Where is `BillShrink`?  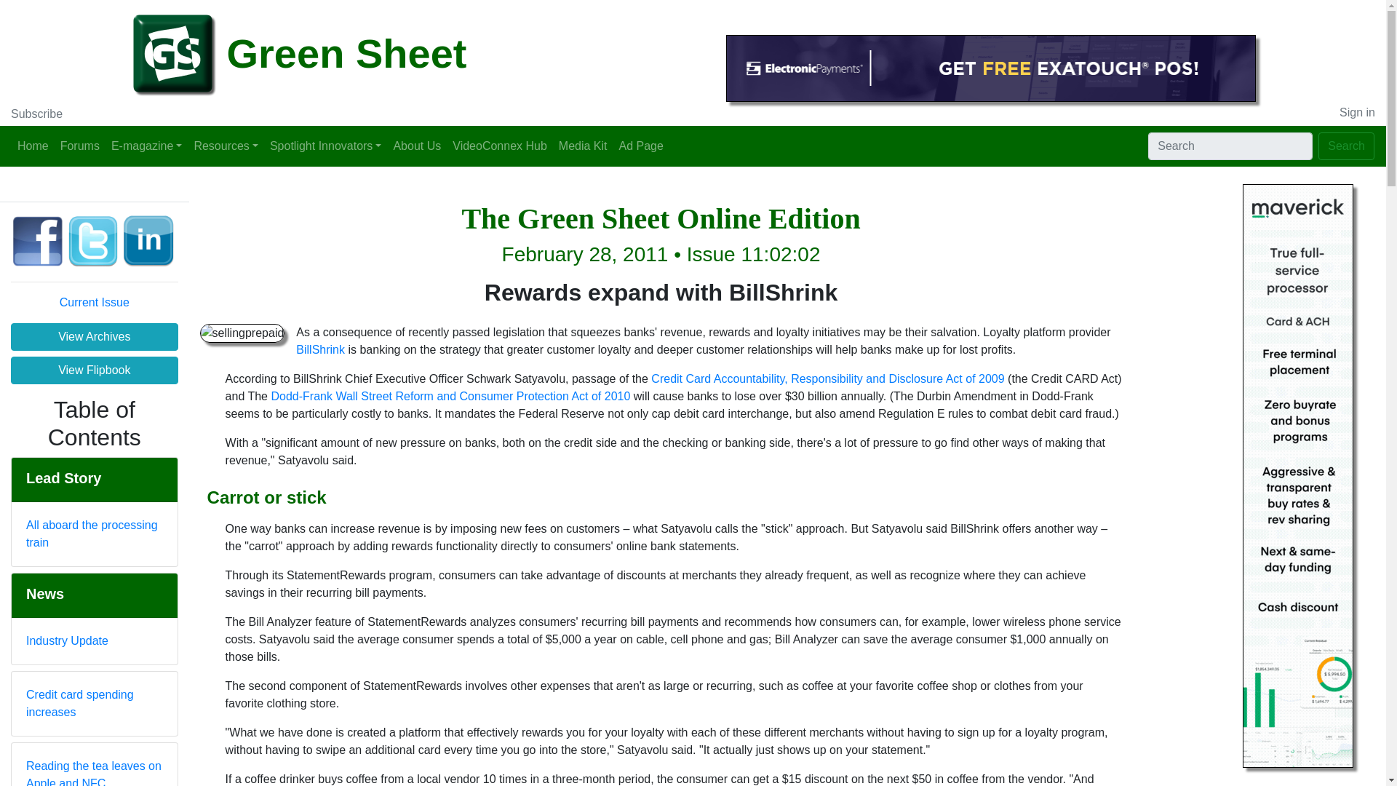
BillShrink is located at coordinates (320, 349).